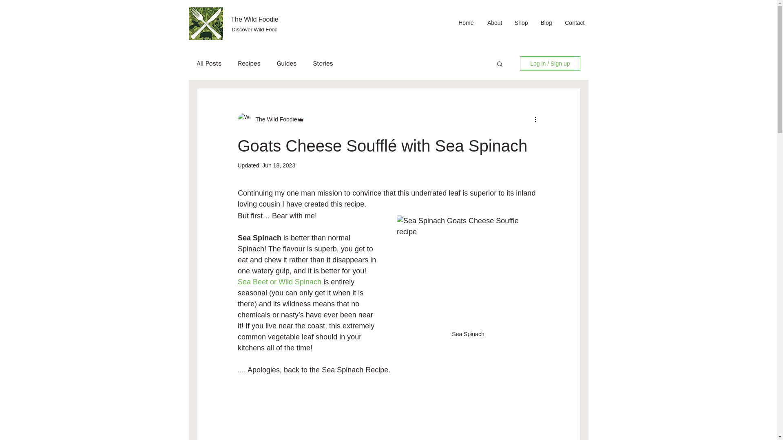 The width and height of the screenshot is (783, 440). What do you see at coordinates (465, 23) in the screenshot?
I see `Home` at bounding box center [465, 23].